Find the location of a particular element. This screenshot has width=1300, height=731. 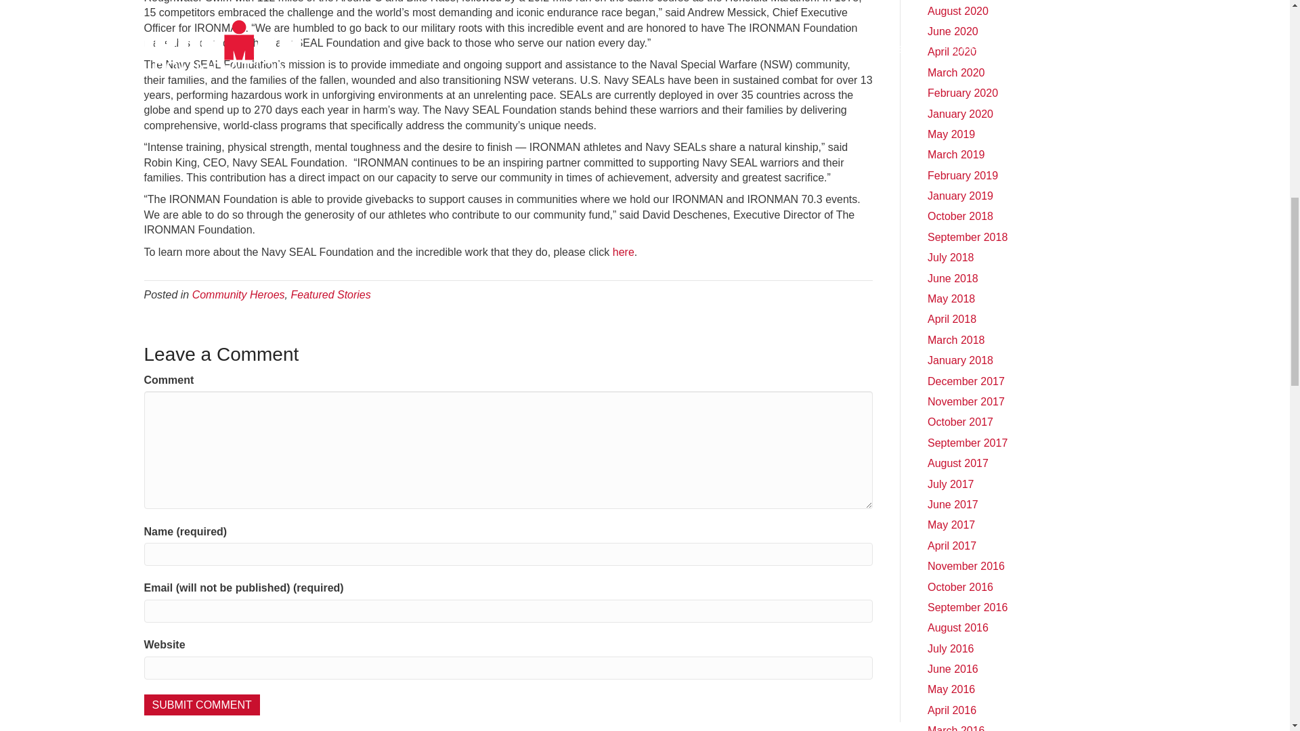

here is located at coordinates (623, 252).